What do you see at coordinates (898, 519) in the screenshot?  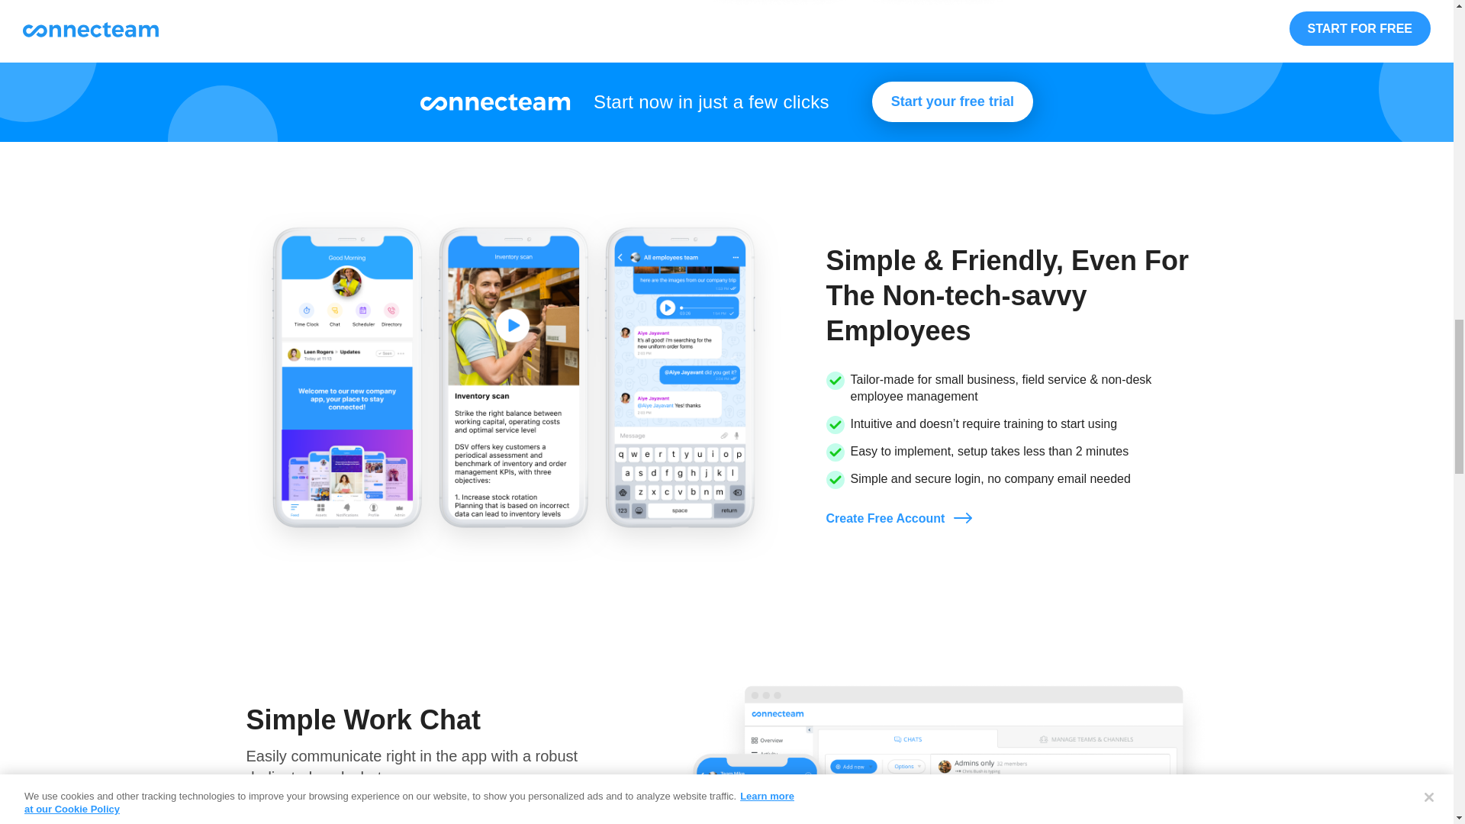 I see `Create Free Account` at bounding box center [898, 519].